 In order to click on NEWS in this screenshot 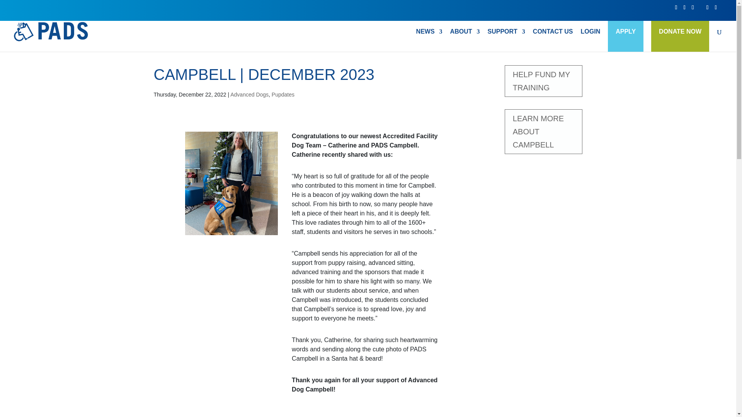, I will do `click(429, 40)`.